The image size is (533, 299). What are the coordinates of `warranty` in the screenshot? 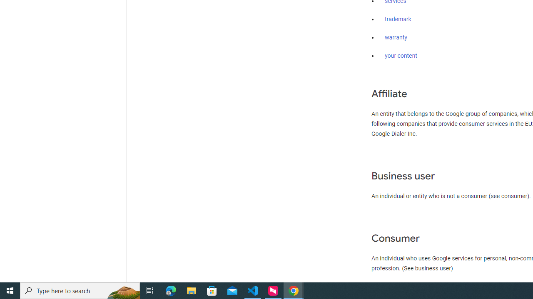 It's located at (396, 38).